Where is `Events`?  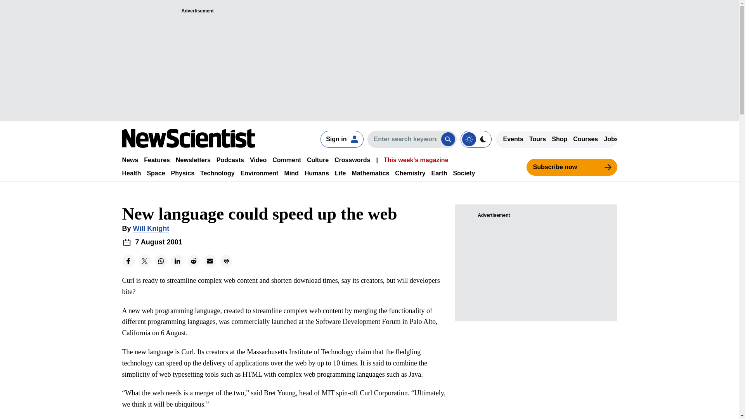
Events is located at coordinates (513, 139).